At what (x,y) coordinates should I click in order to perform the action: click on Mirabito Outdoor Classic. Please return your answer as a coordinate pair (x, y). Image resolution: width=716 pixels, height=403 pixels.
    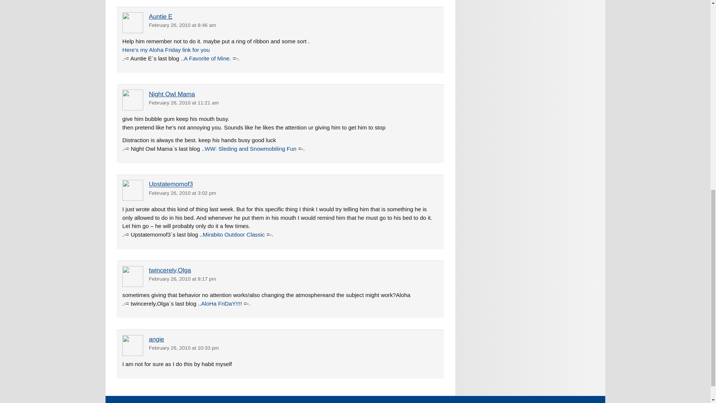
    Looking at the image, I should click on (233, 234).